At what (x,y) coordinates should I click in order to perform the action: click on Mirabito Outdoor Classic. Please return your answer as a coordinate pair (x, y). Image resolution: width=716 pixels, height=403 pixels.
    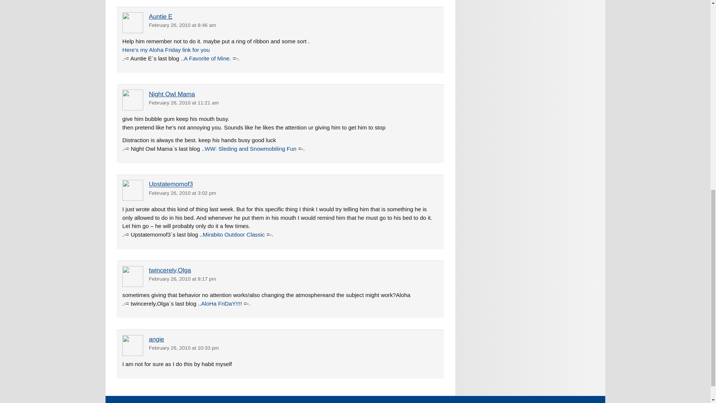
    Looking at the image, I should click on (233, 234).